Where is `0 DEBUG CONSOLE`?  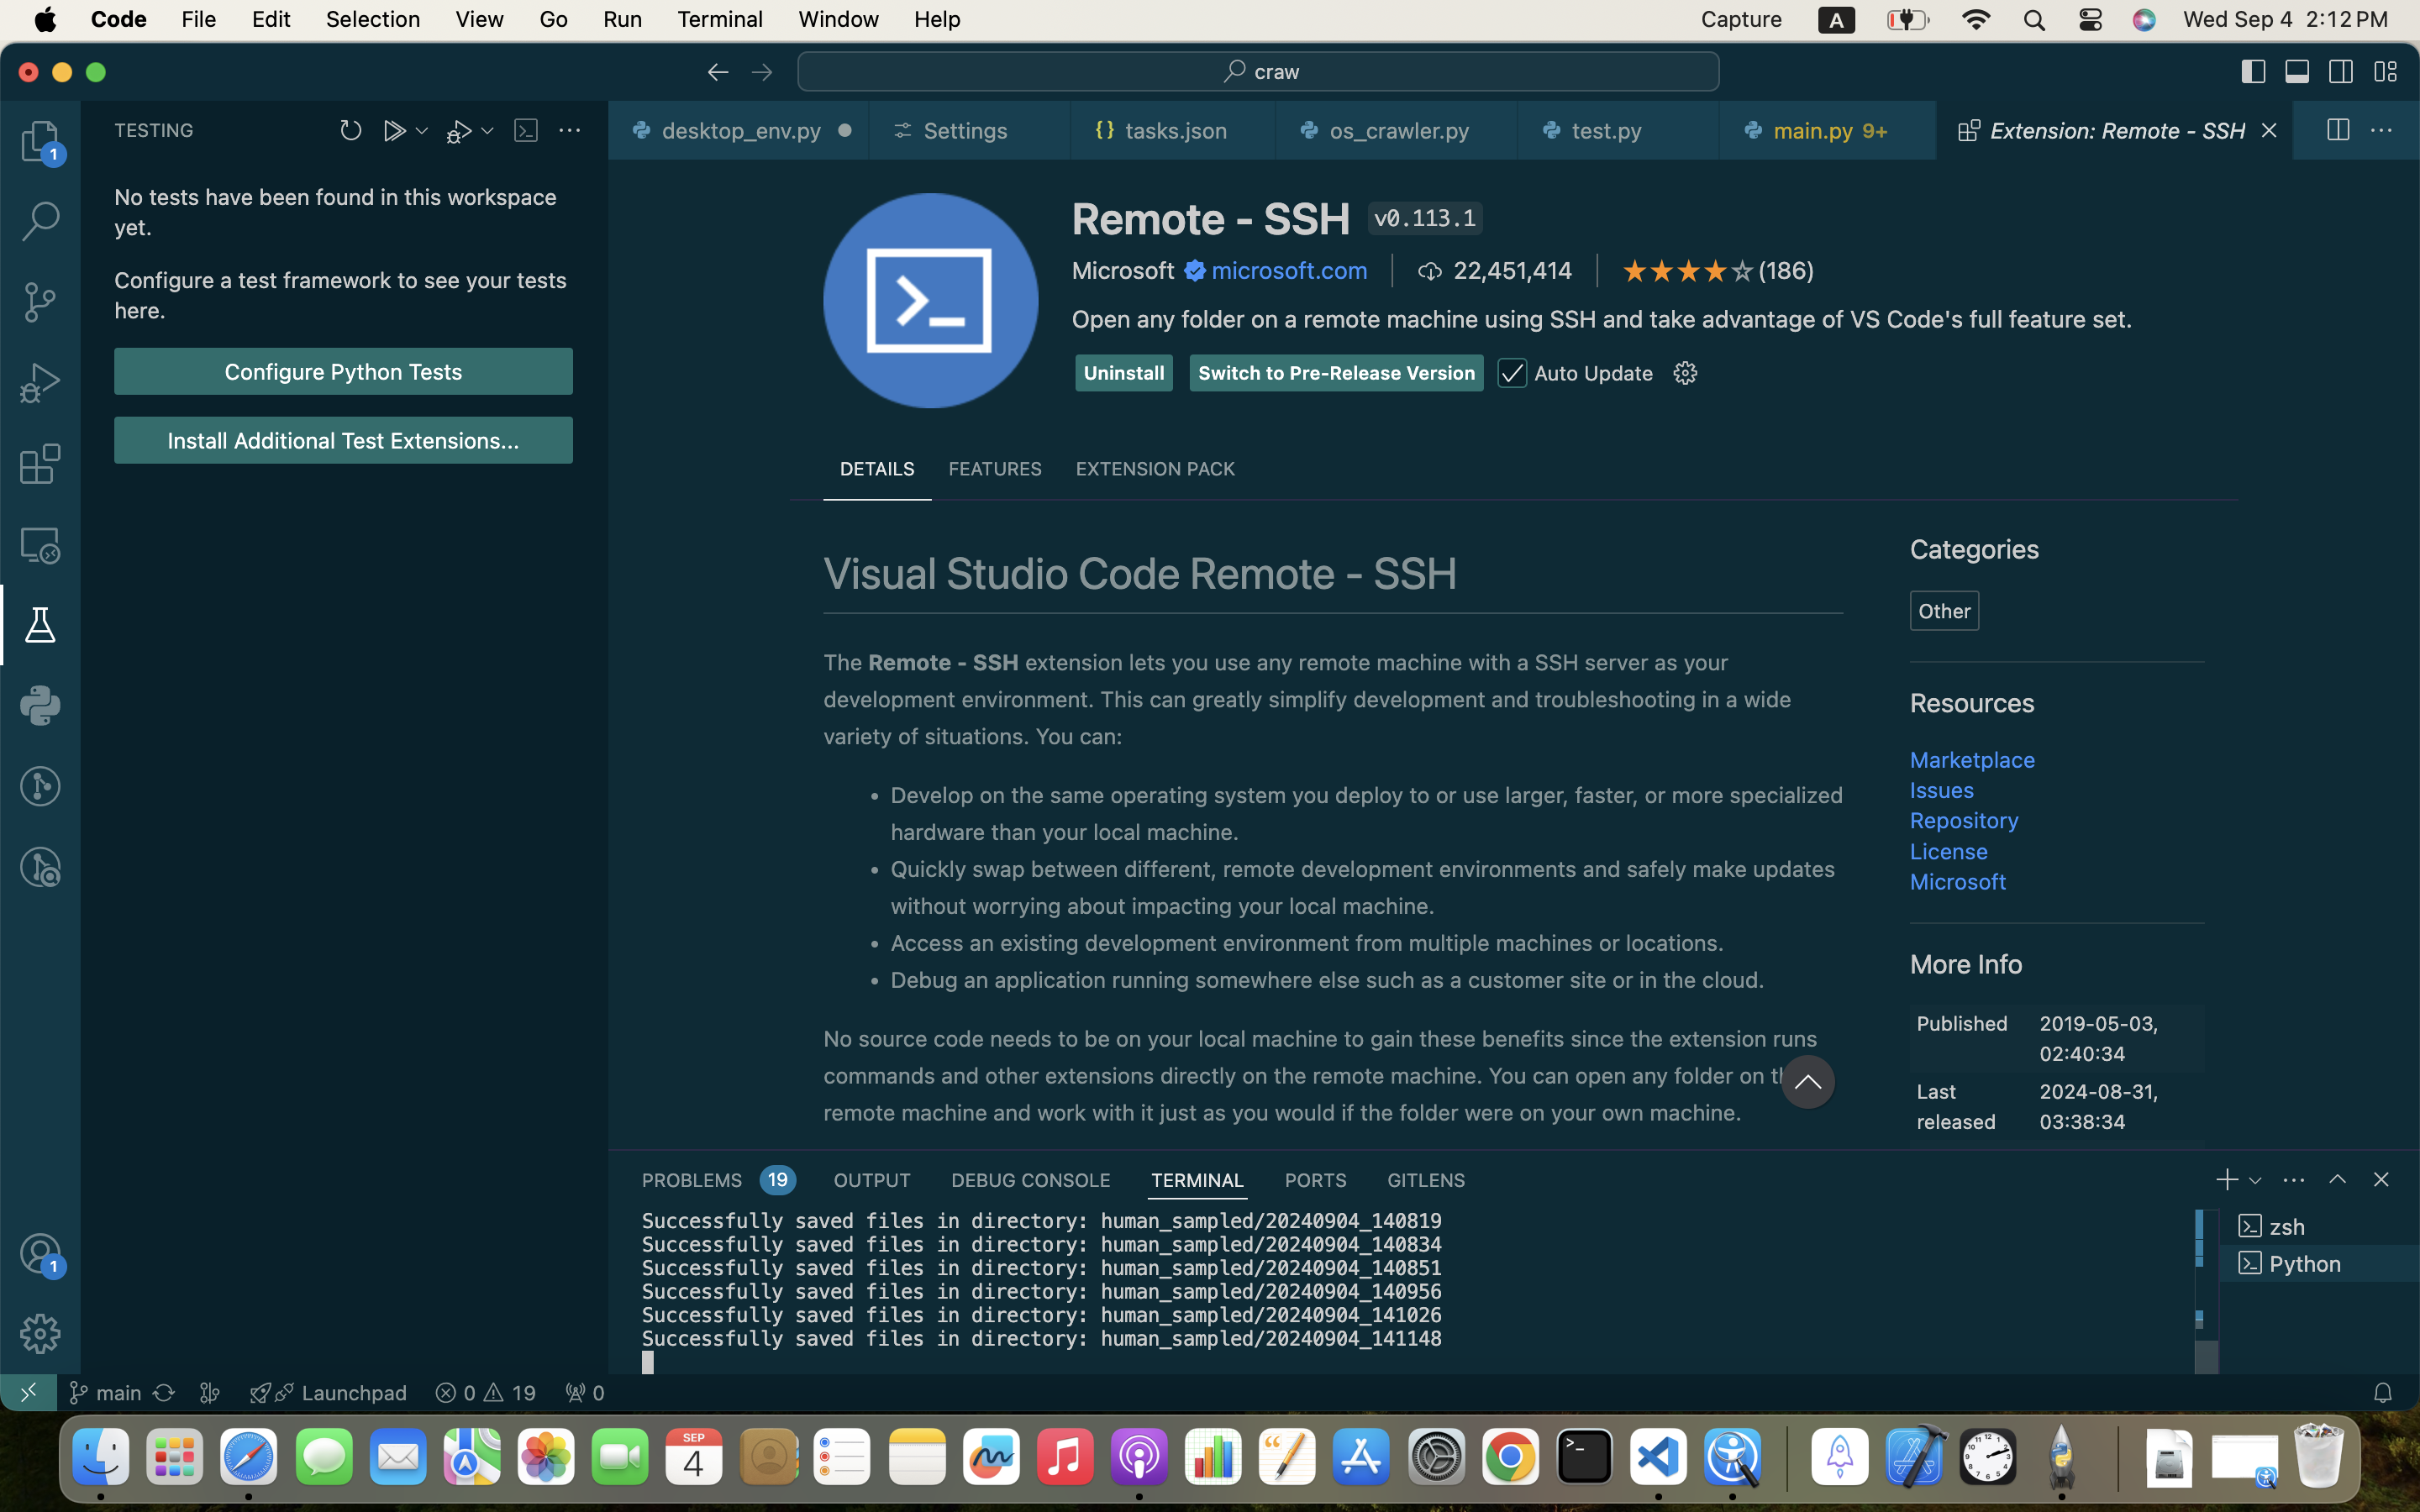
0 DEBUG CONSOLE is located at coordinates (1031, 1179).